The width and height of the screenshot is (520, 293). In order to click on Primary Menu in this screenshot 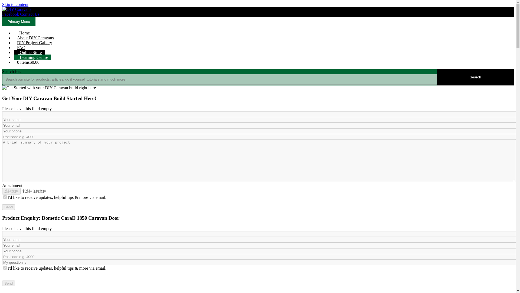, I will do `click(18, 21)`.